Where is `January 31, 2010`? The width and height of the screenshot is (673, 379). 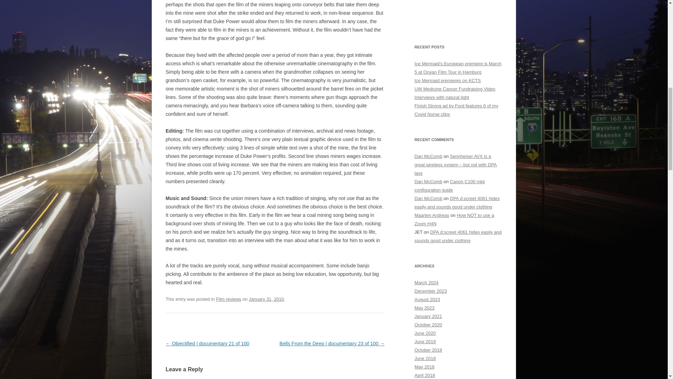 January 31, 2010 is located at coordinates (266, 299).